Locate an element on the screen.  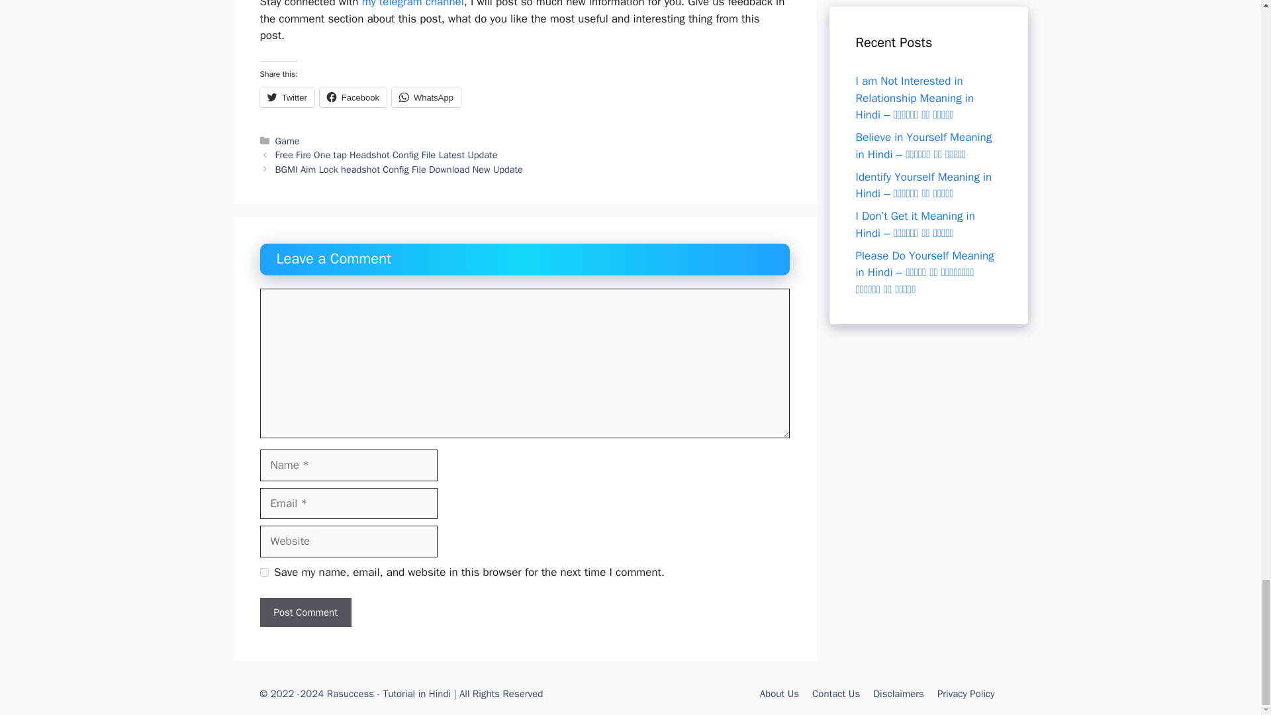
my telegram channel is located at coordinates (413, 4).